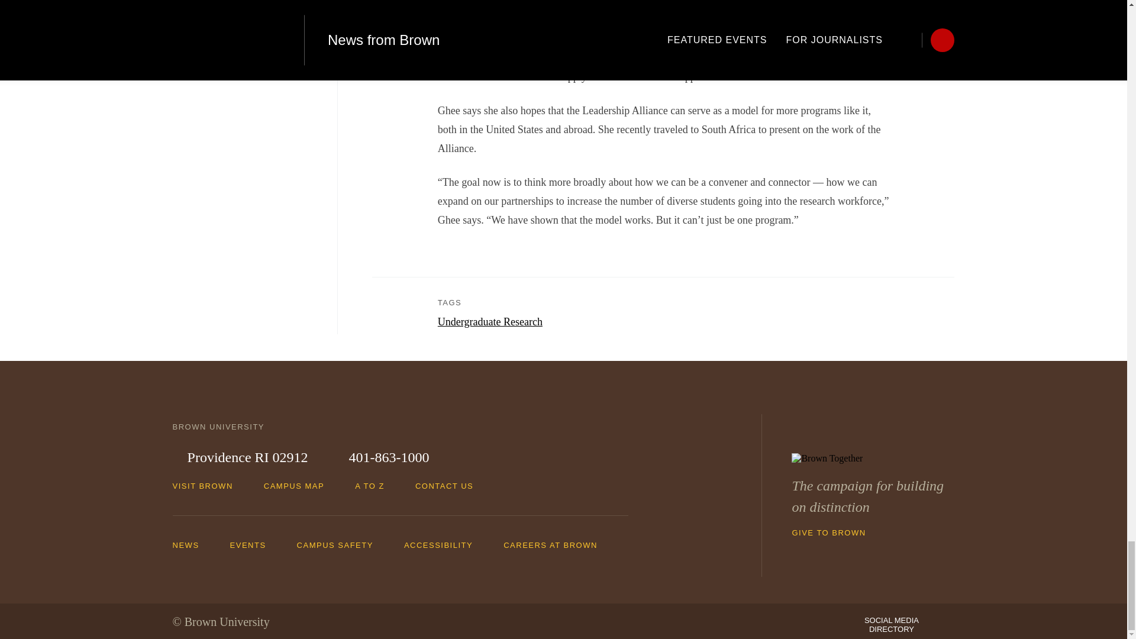 The image size is (1136, 639). I want to click on 401-863-1000, so click(381, 458).